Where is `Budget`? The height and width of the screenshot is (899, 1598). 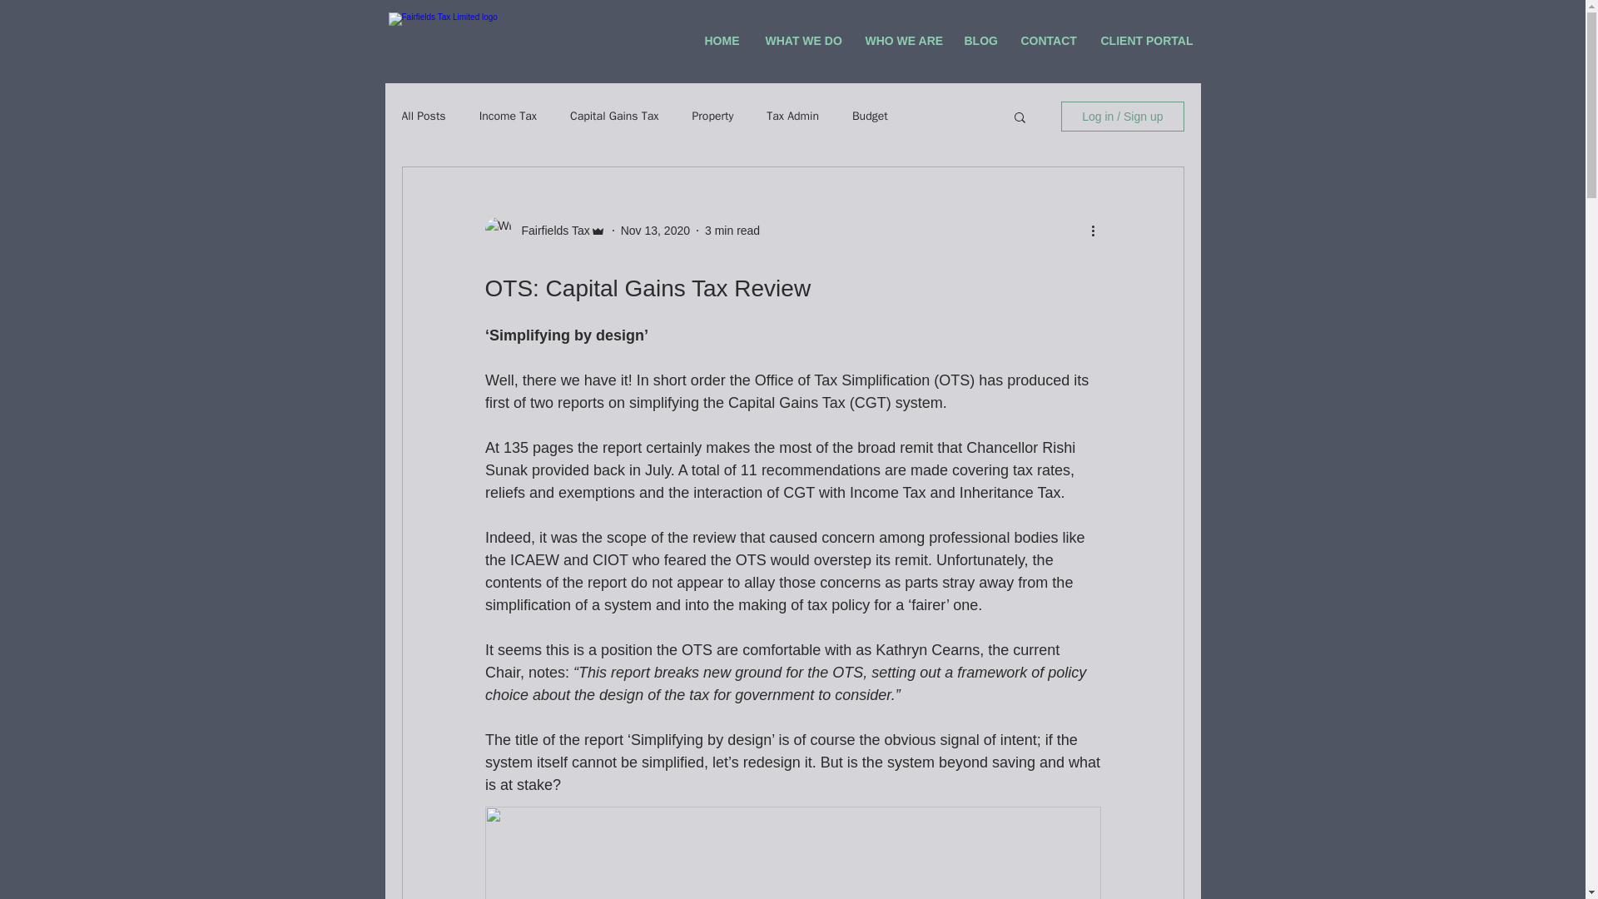
Budget is located at coordinates (870, 117).